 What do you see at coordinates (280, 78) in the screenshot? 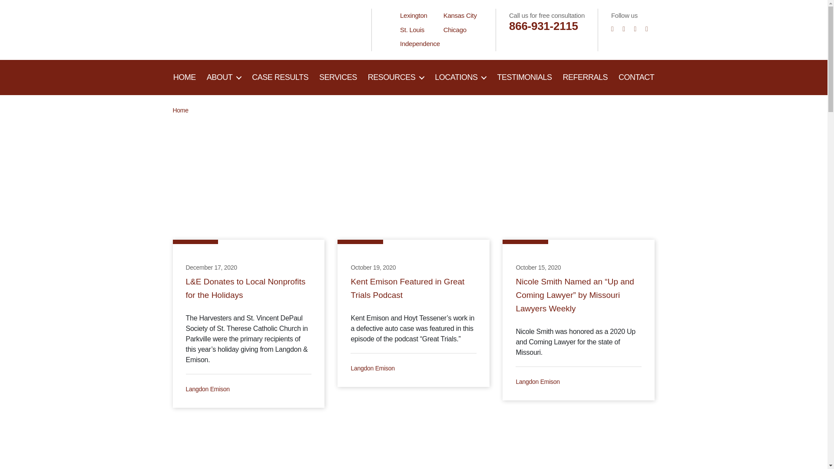
I see `CASE RESULTS` at bounding box center [280, 78].